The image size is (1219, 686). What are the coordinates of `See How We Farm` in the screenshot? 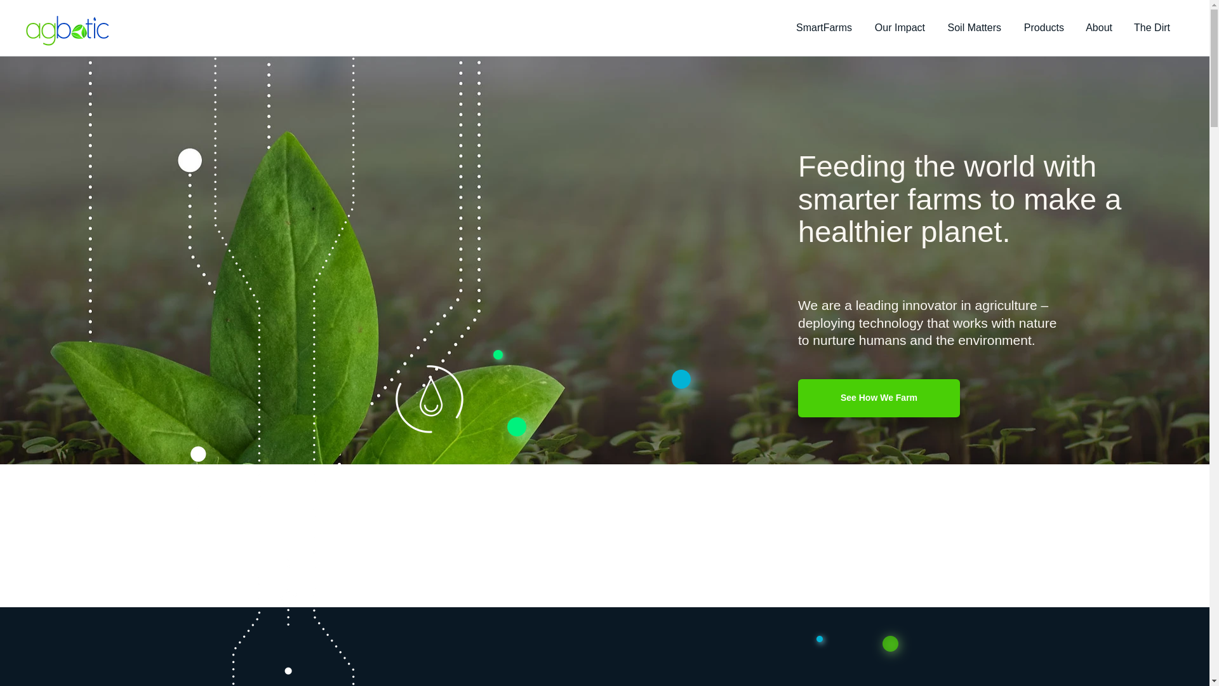 It's located at (879, 398).